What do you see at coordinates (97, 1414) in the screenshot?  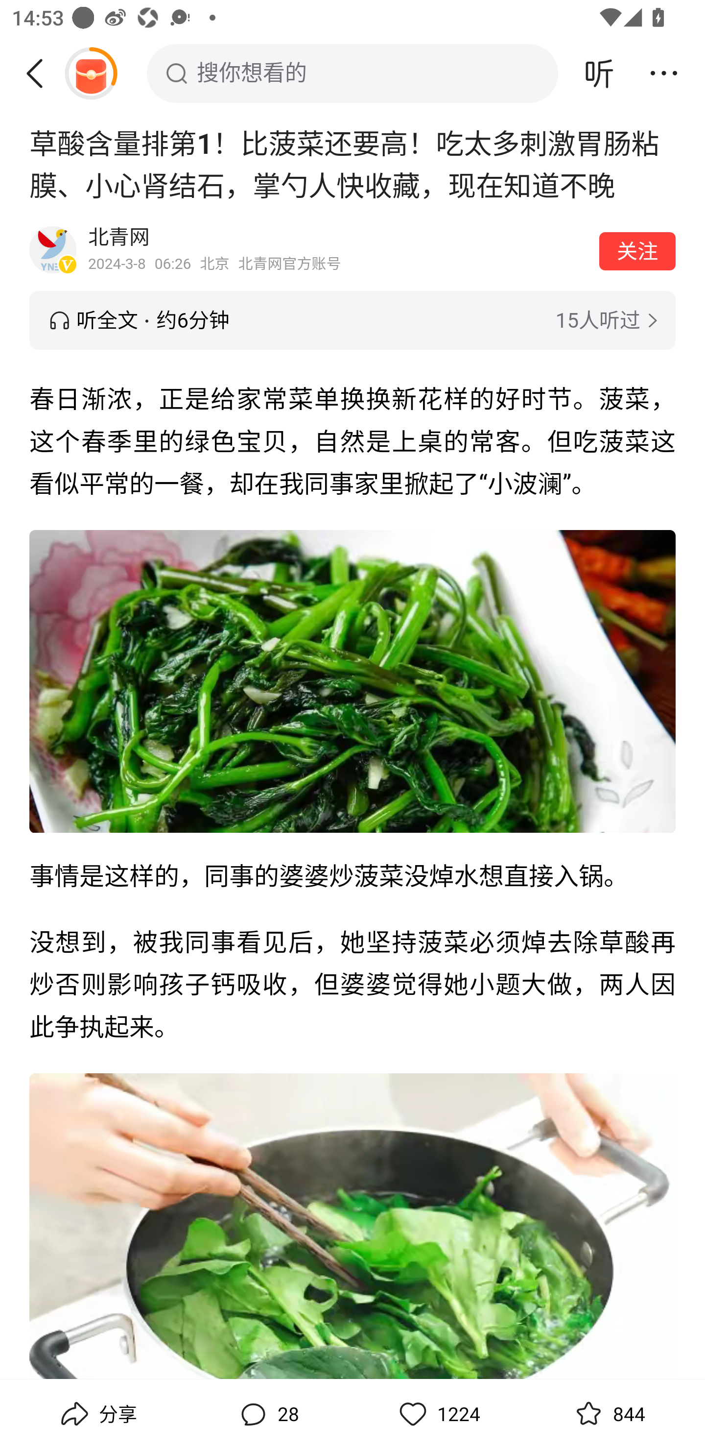 I see `分享` at bounding box center [97, 1414].